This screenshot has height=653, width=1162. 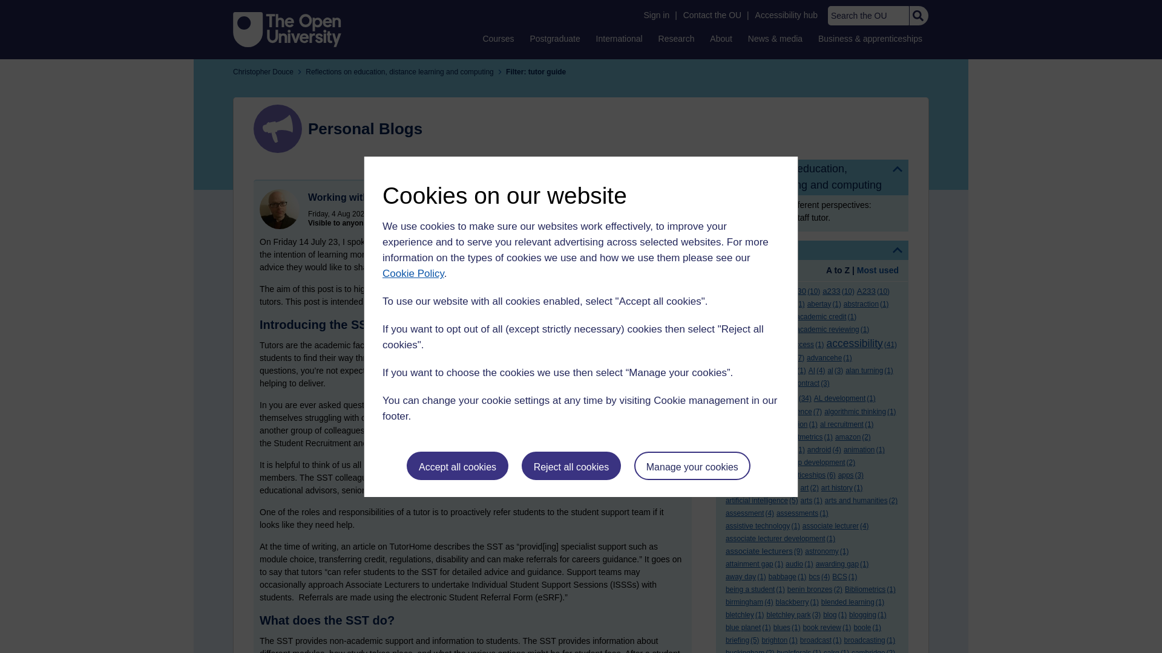 What do you see at coordinates (787, 15) in the screenshot?
I see `Accessibility hub` at bounding box center [787, 15].